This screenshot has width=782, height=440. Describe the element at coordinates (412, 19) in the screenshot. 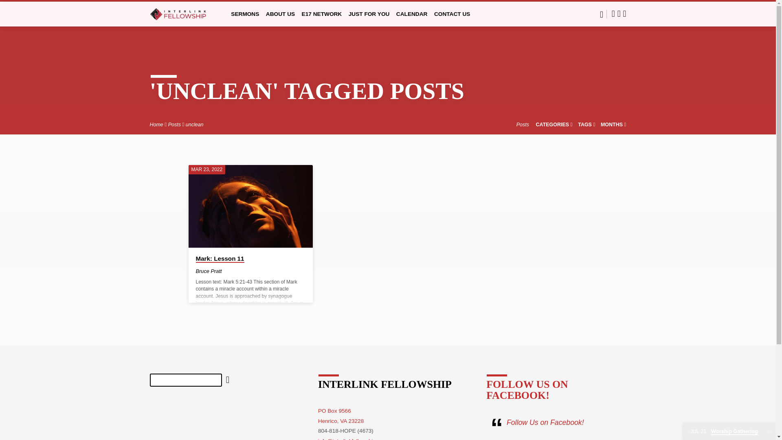

I see `CALENDAR` at that location.